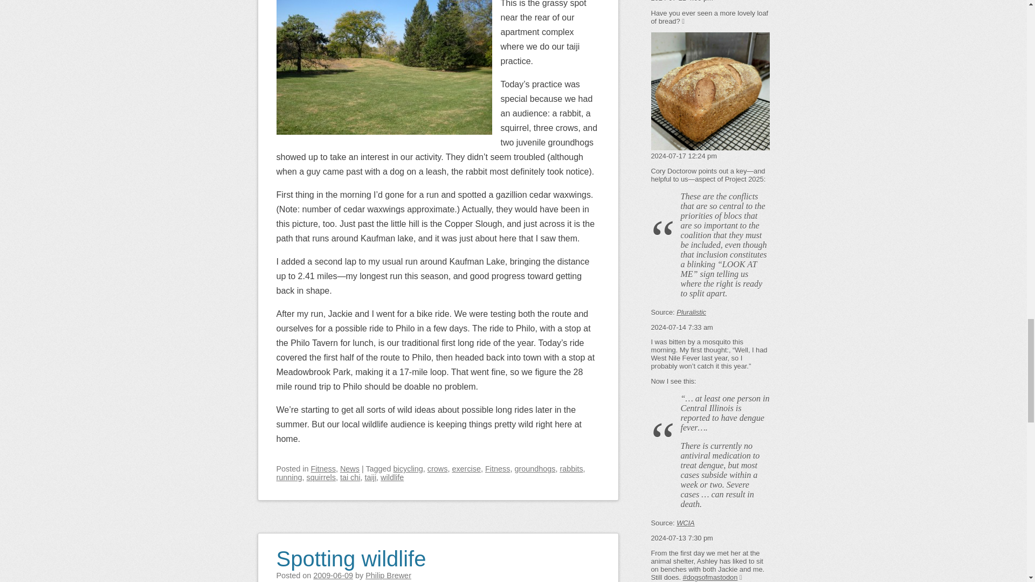 The image size is (1035, 582). I want to click on View all posts by Philip Brewer, so click(388, 575).